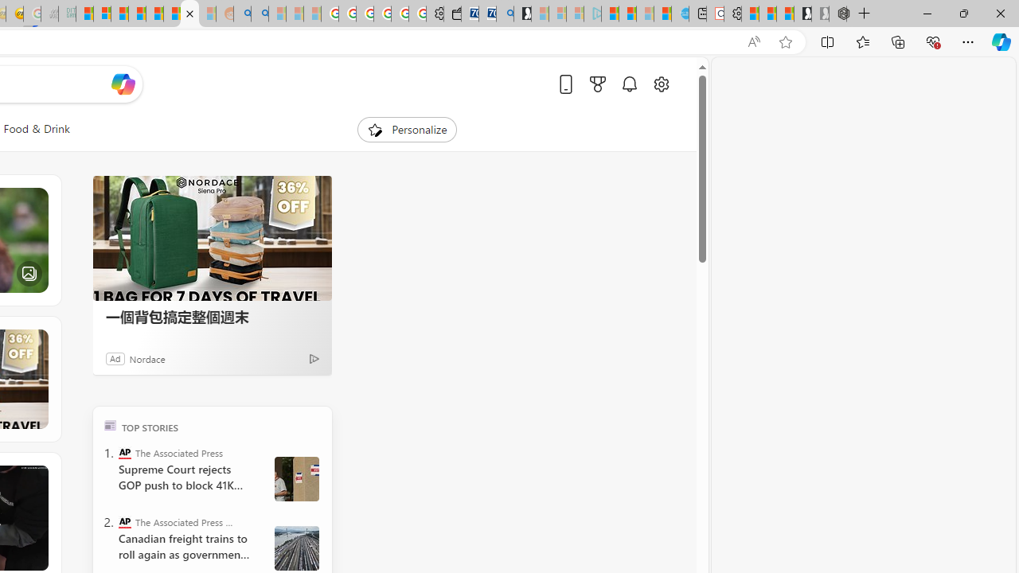 The image size is (1019, 573). I want to click on New Tab, so click(865, 14).